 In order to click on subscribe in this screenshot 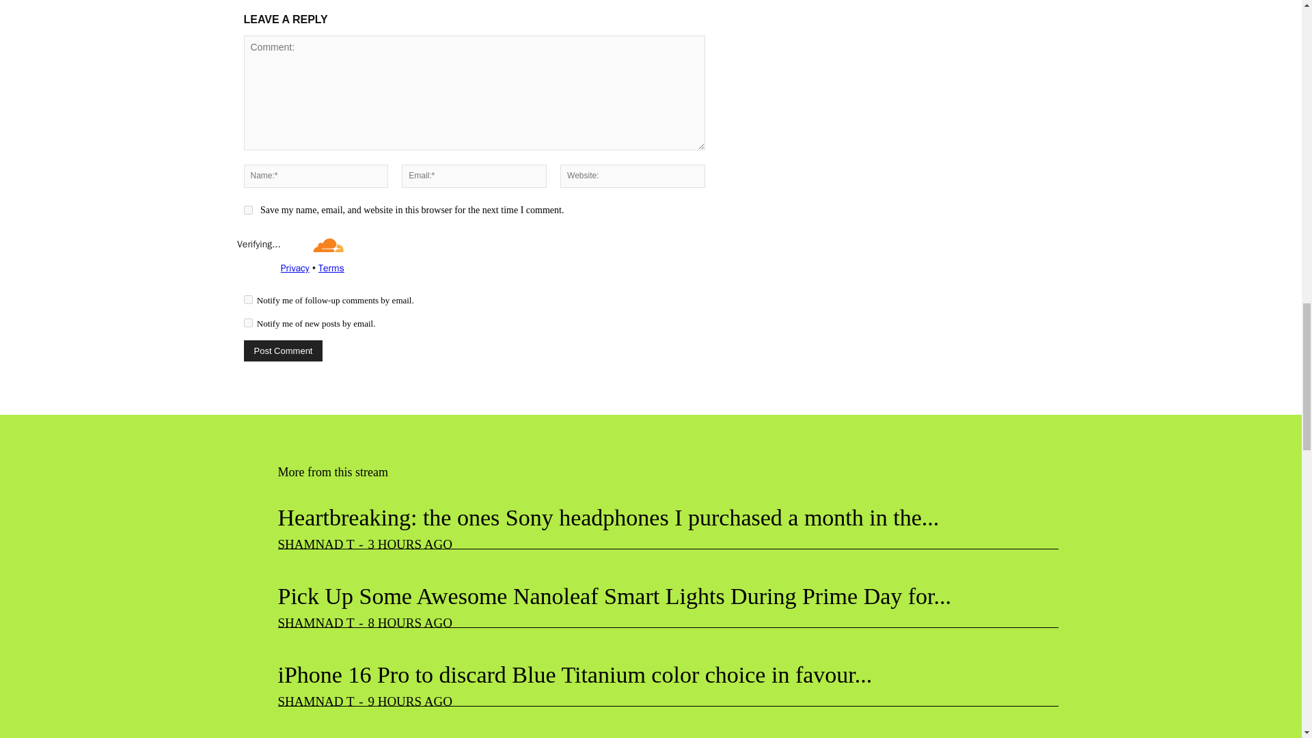, I will do `click(247, 299)`.